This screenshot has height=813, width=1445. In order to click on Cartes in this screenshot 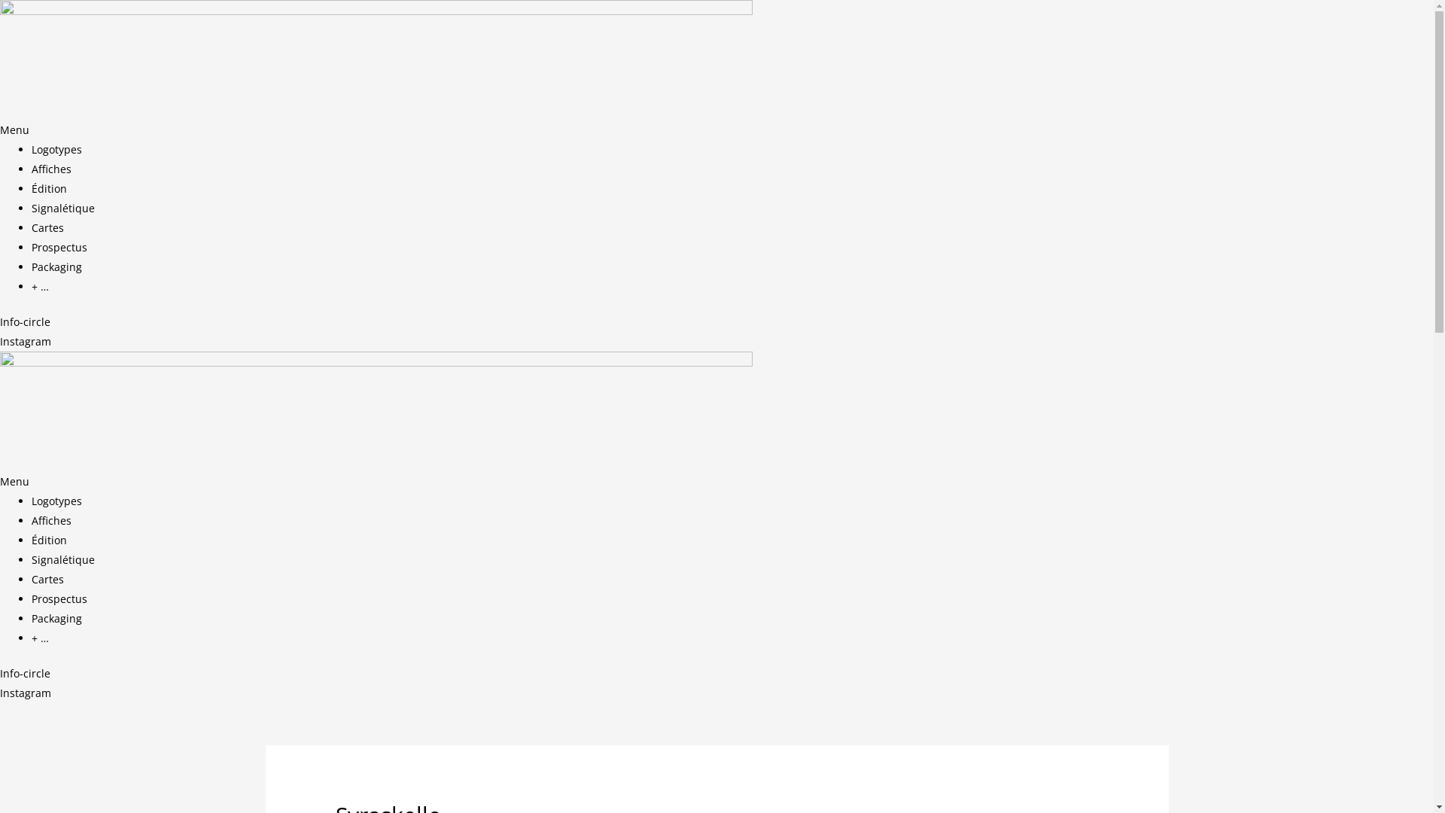, I will do `click(48, 580)`.